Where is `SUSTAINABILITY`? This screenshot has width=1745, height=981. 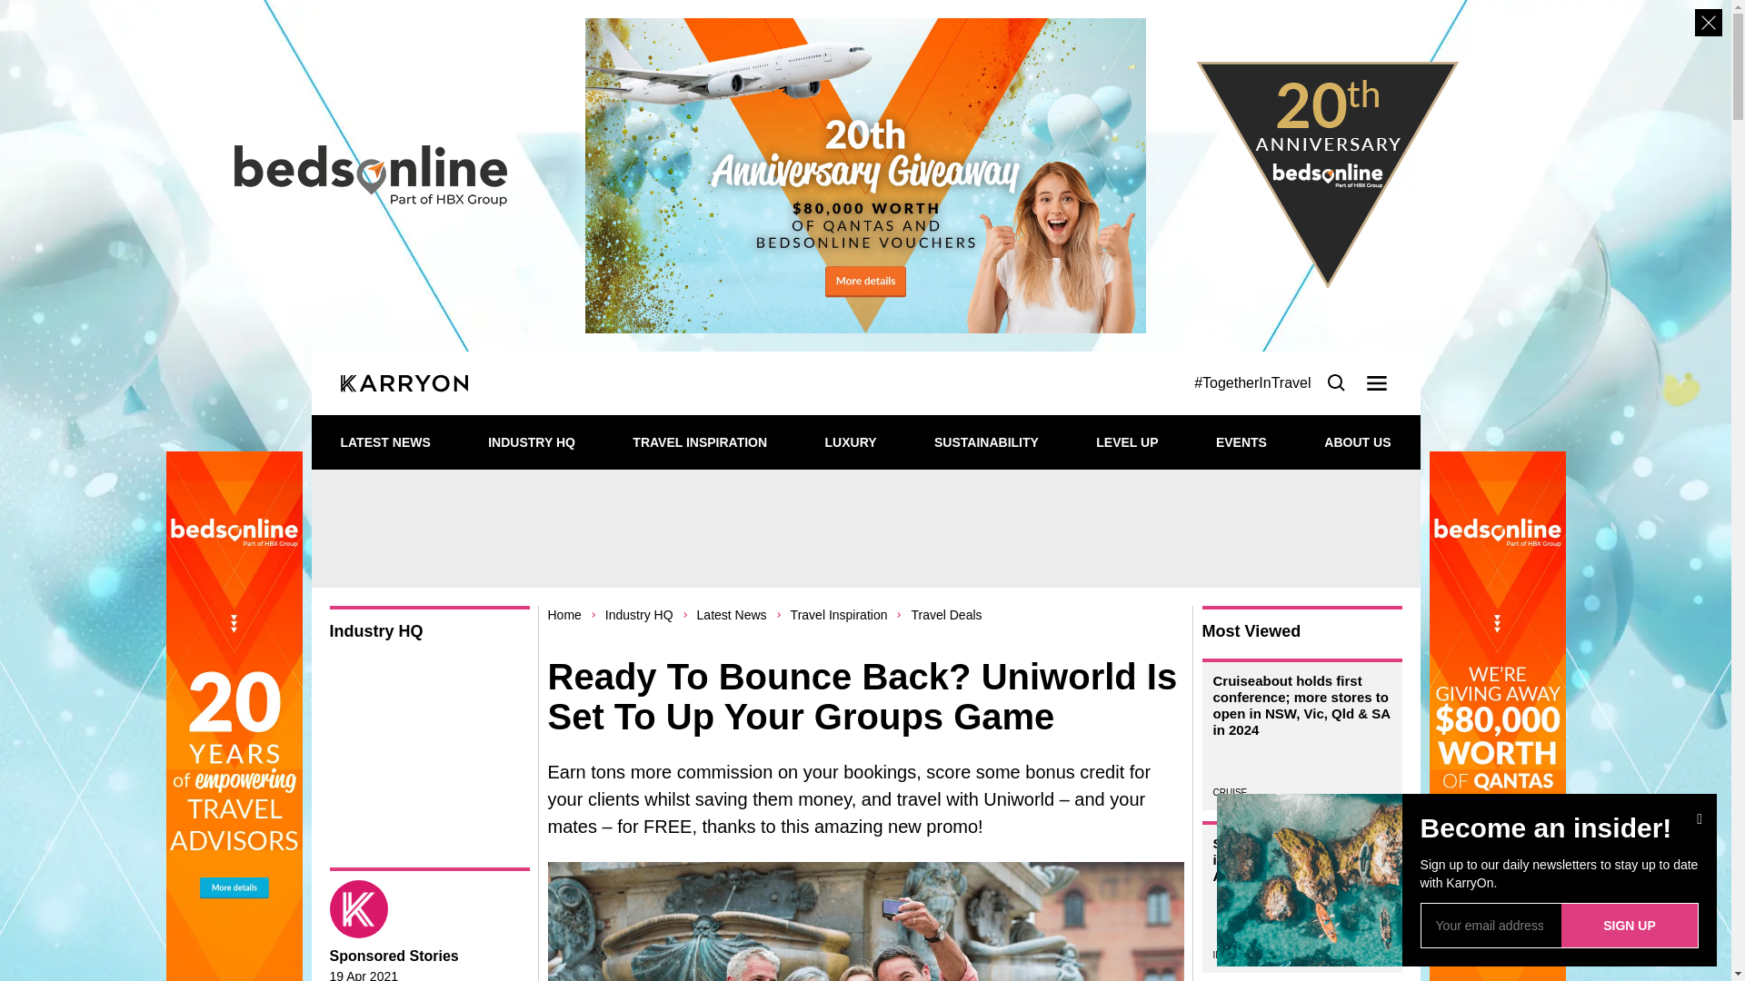 SUSTAINABILITY is located at coordinates (985, 441).